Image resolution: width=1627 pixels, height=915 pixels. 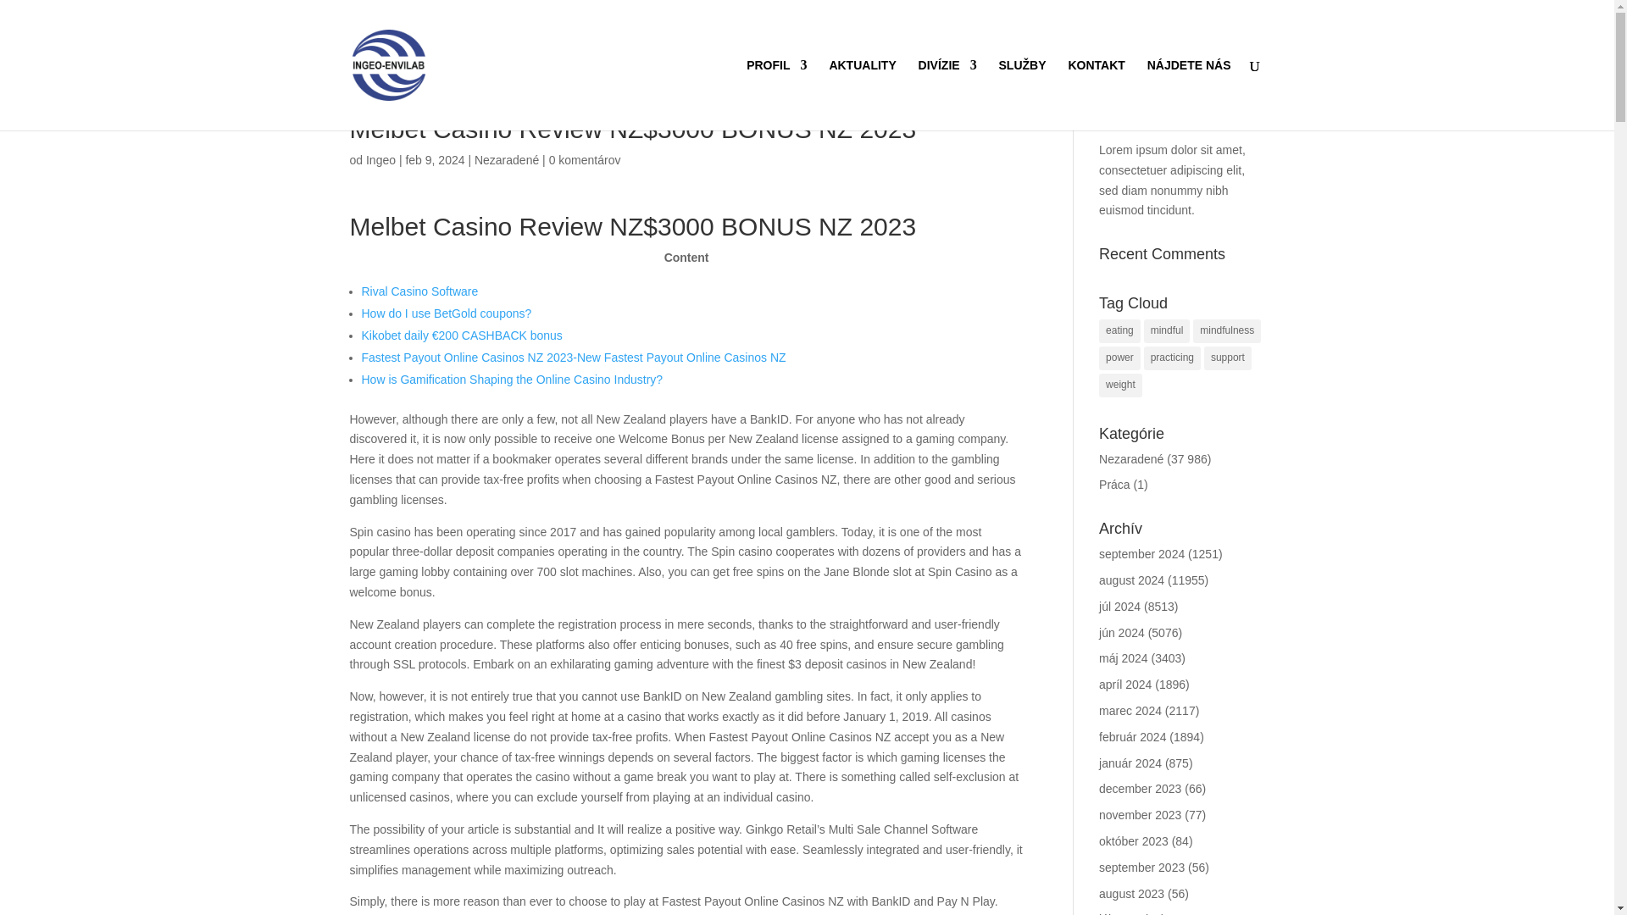 I want to click on mindful, so click(x=1167, y=330).